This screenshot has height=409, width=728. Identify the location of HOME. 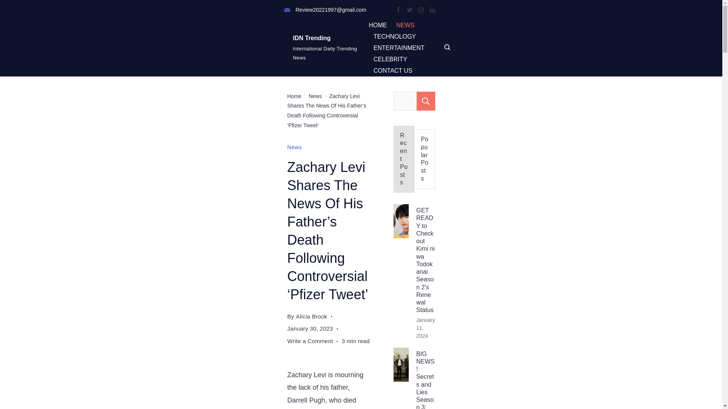
(380, 25).